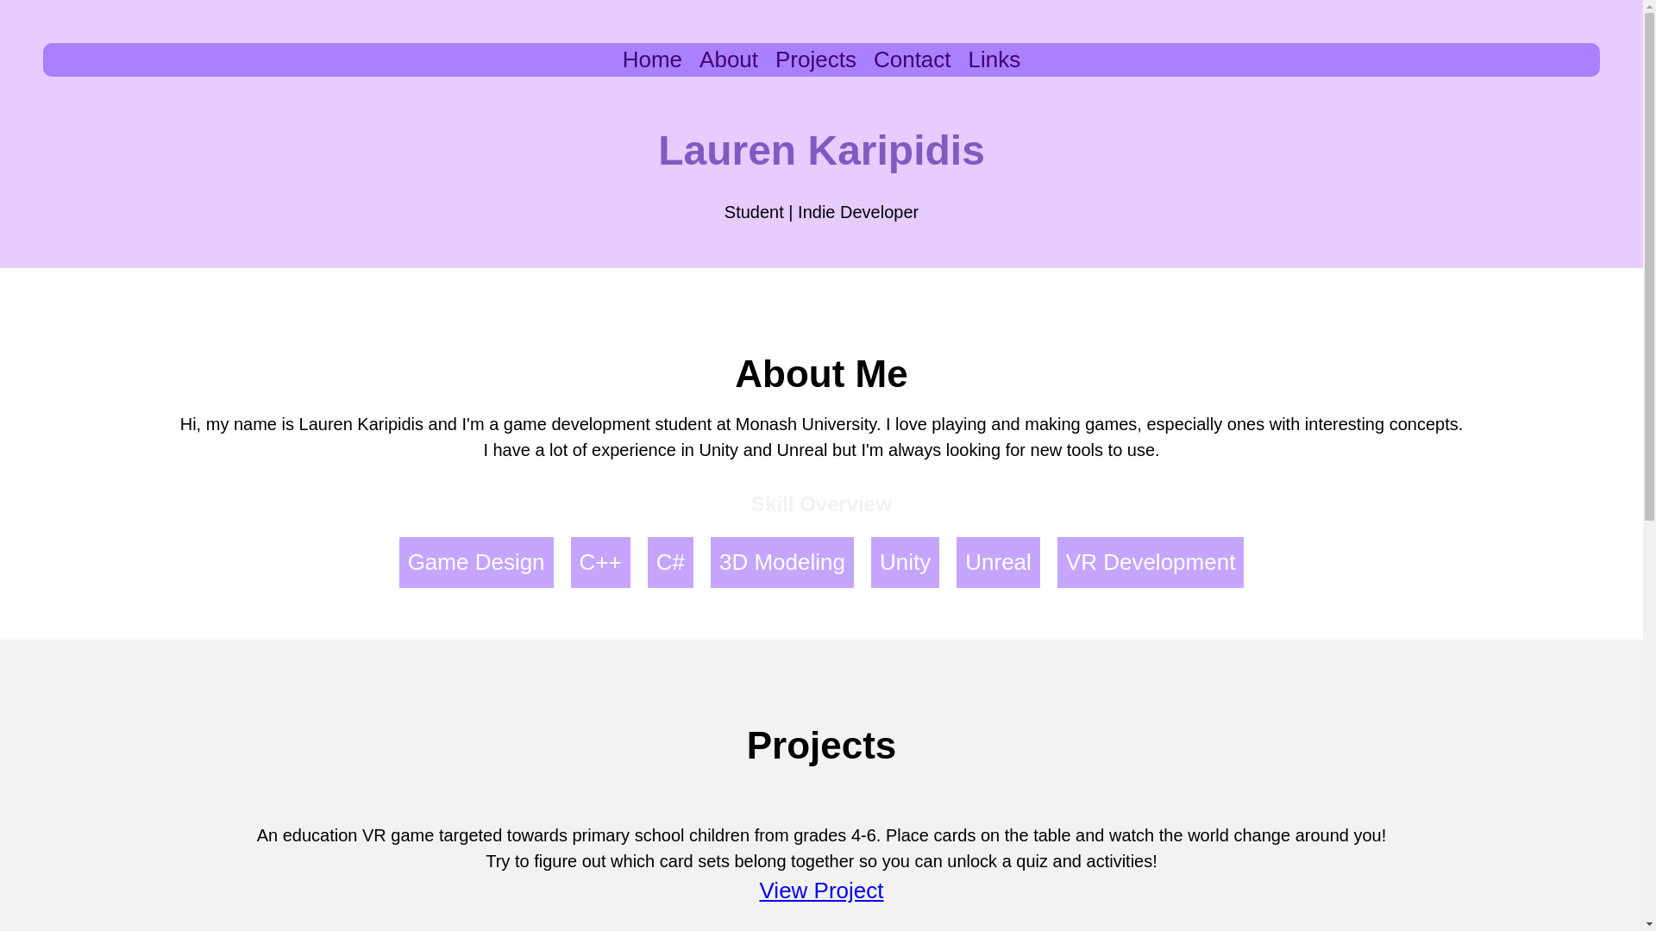 The height and width of the screenshot is (931, 1656). I want to click on View Project, so click(820, 890).